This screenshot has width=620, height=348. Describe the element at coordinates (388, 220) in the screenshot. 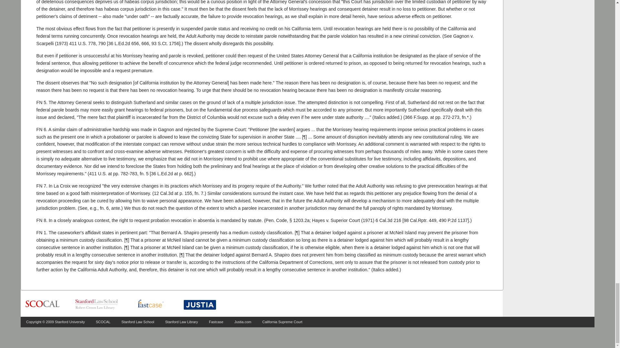

I see `Hayes v. Superior Court` at that location.